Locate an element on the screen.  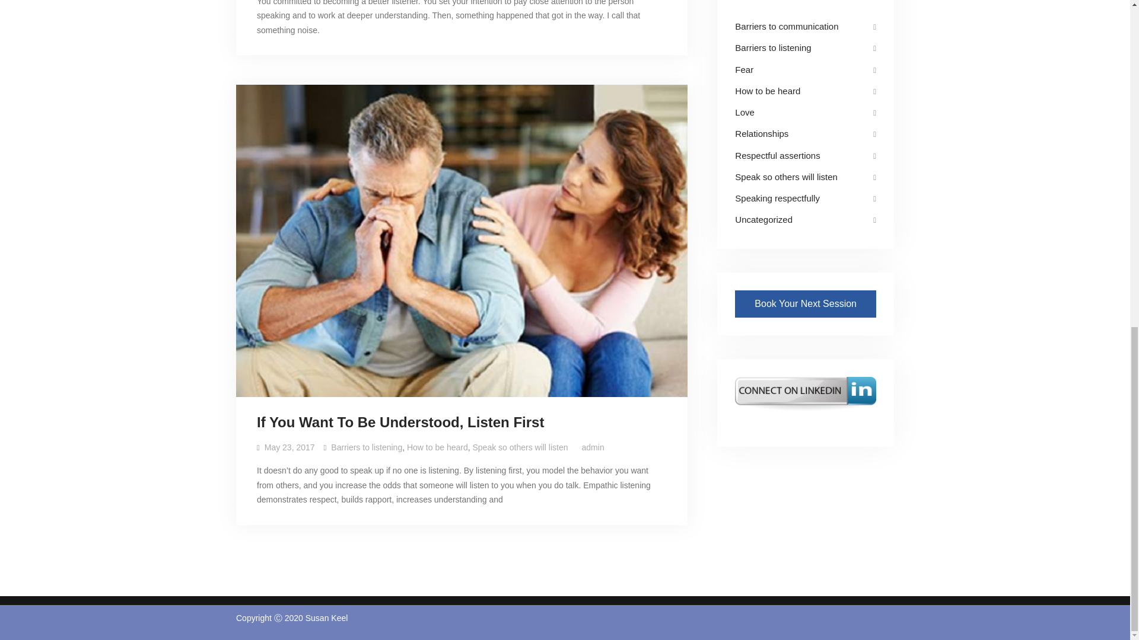
Fear is located at coordinates (744, 69).